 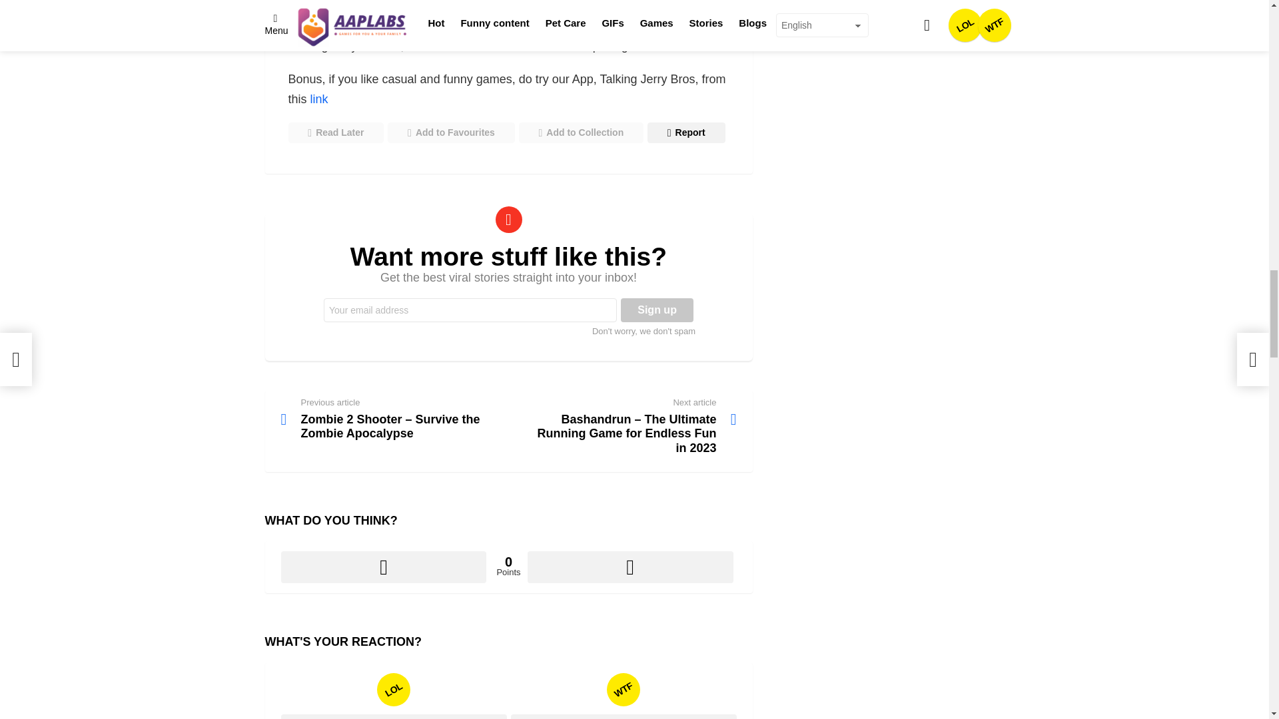 What do you see at coordinates (657, 310) in the screenshot?
I see `Sign up` at bounding box center [657, 310].